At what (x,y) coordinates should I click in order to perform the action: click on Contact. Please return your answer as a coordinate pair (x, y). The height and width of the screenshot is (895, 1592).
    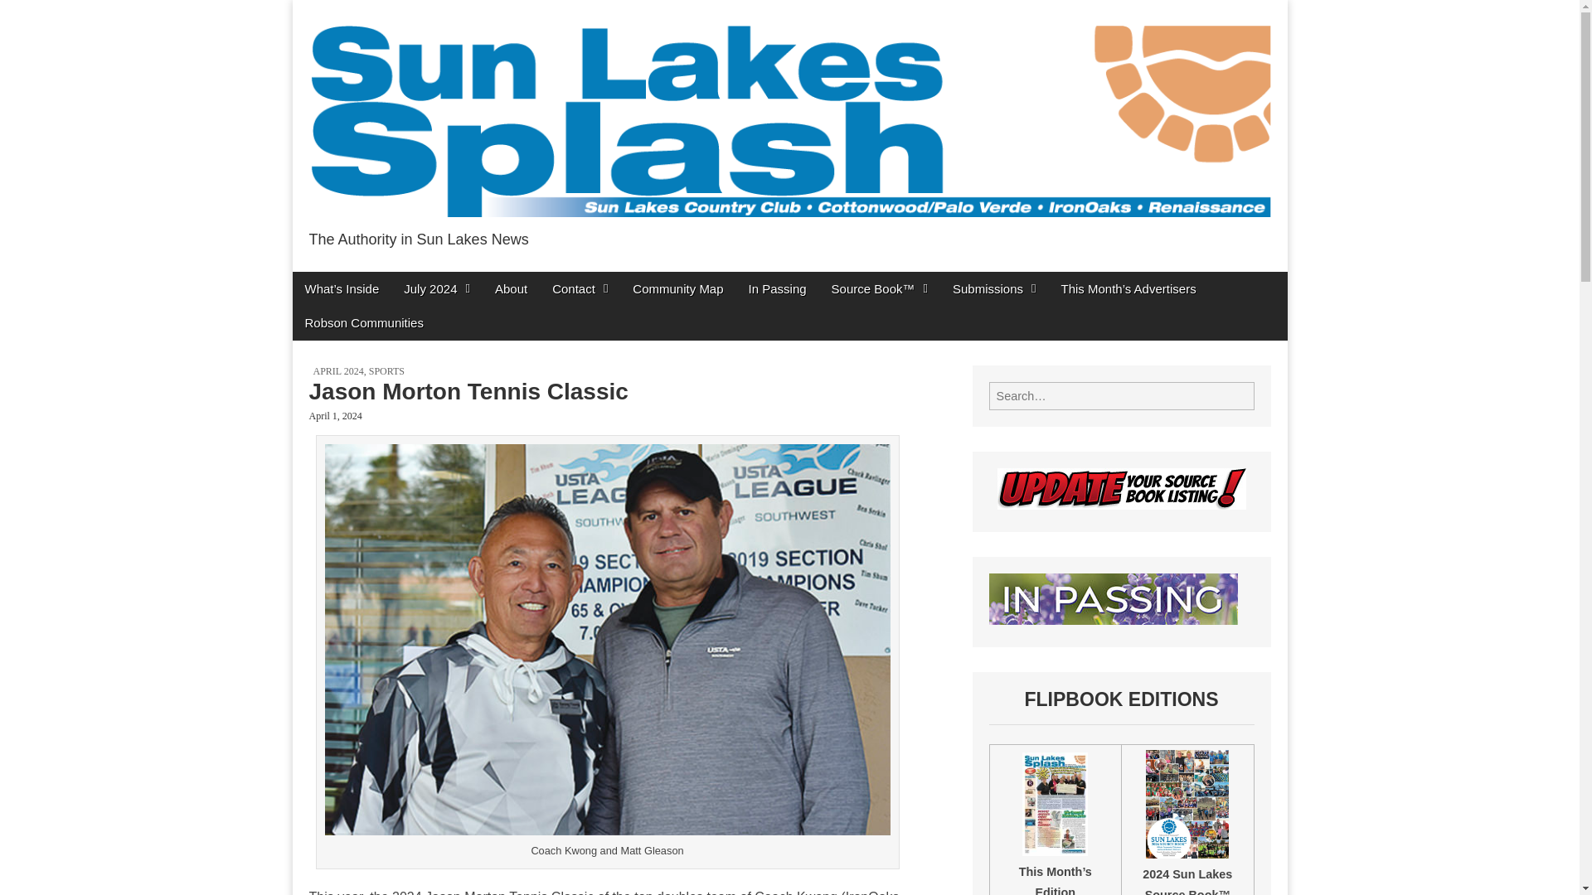
    Looking at the image, I should click on (580, 288).